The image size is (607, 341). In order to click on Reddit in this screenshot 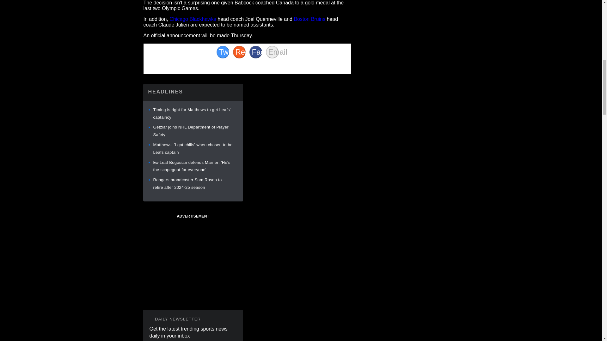, I will do `click(239, 52)`.